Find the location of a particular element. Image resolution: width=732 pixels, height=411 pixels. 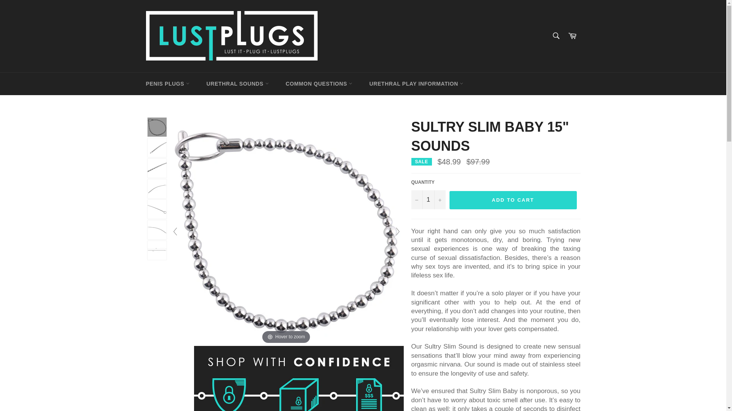

Sultry Slim Baby 15" Sounds is located at coordinates (156, 229).